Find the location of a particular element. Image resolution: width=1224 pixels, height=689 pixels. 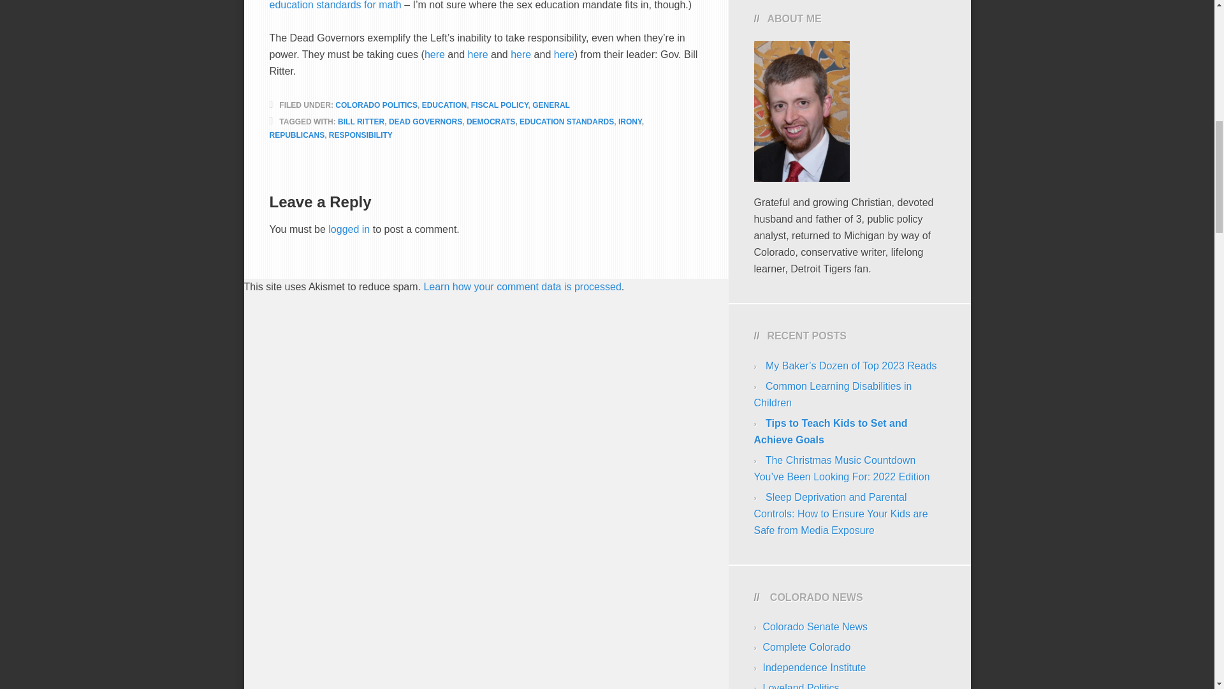

DEMOCRATS is located at coordinates (491, 121).